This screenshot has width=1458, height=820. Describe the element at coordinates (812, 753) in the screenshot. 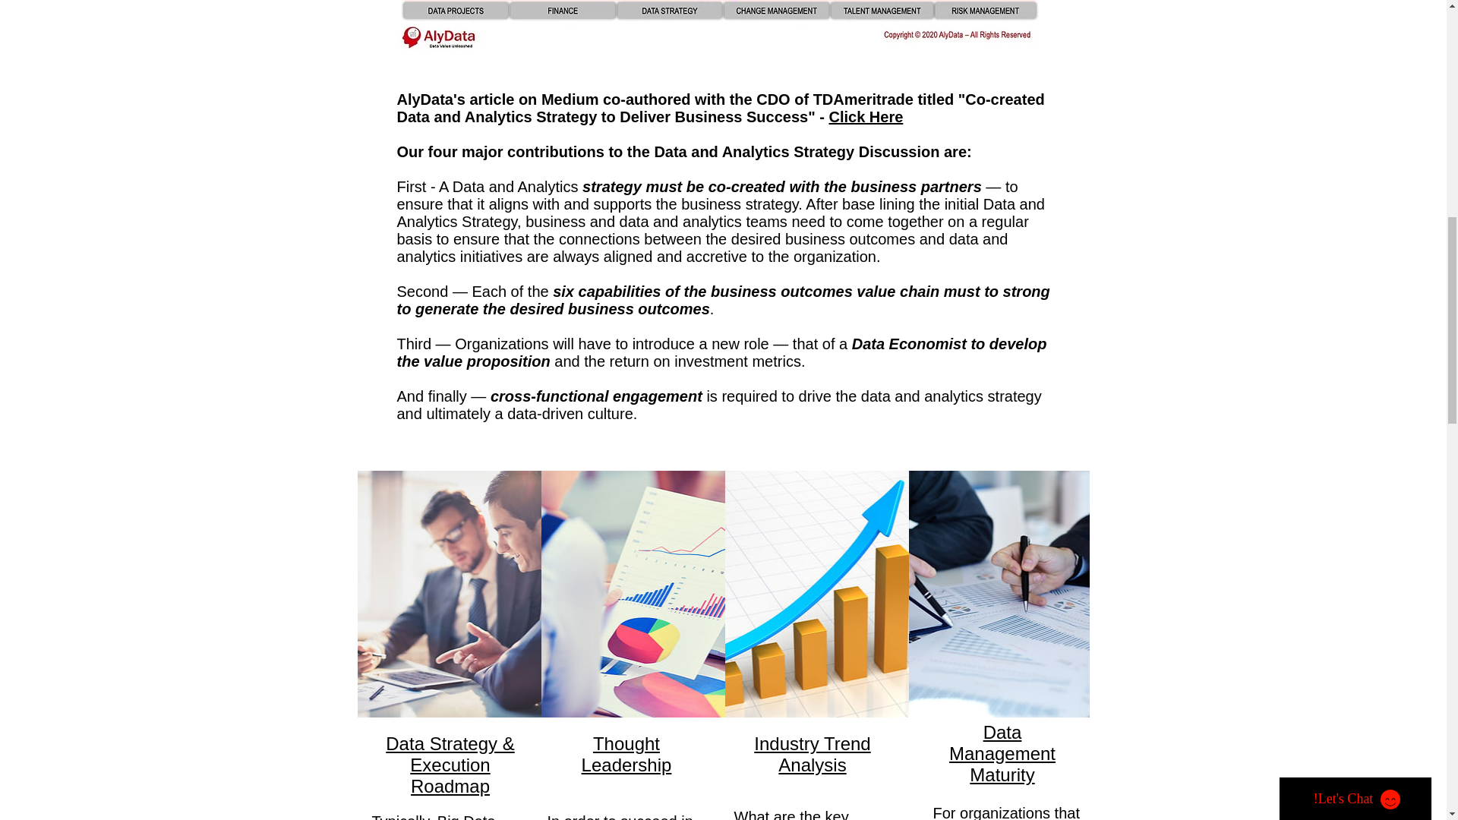

I see `Industry Trend Analysis` at that location.